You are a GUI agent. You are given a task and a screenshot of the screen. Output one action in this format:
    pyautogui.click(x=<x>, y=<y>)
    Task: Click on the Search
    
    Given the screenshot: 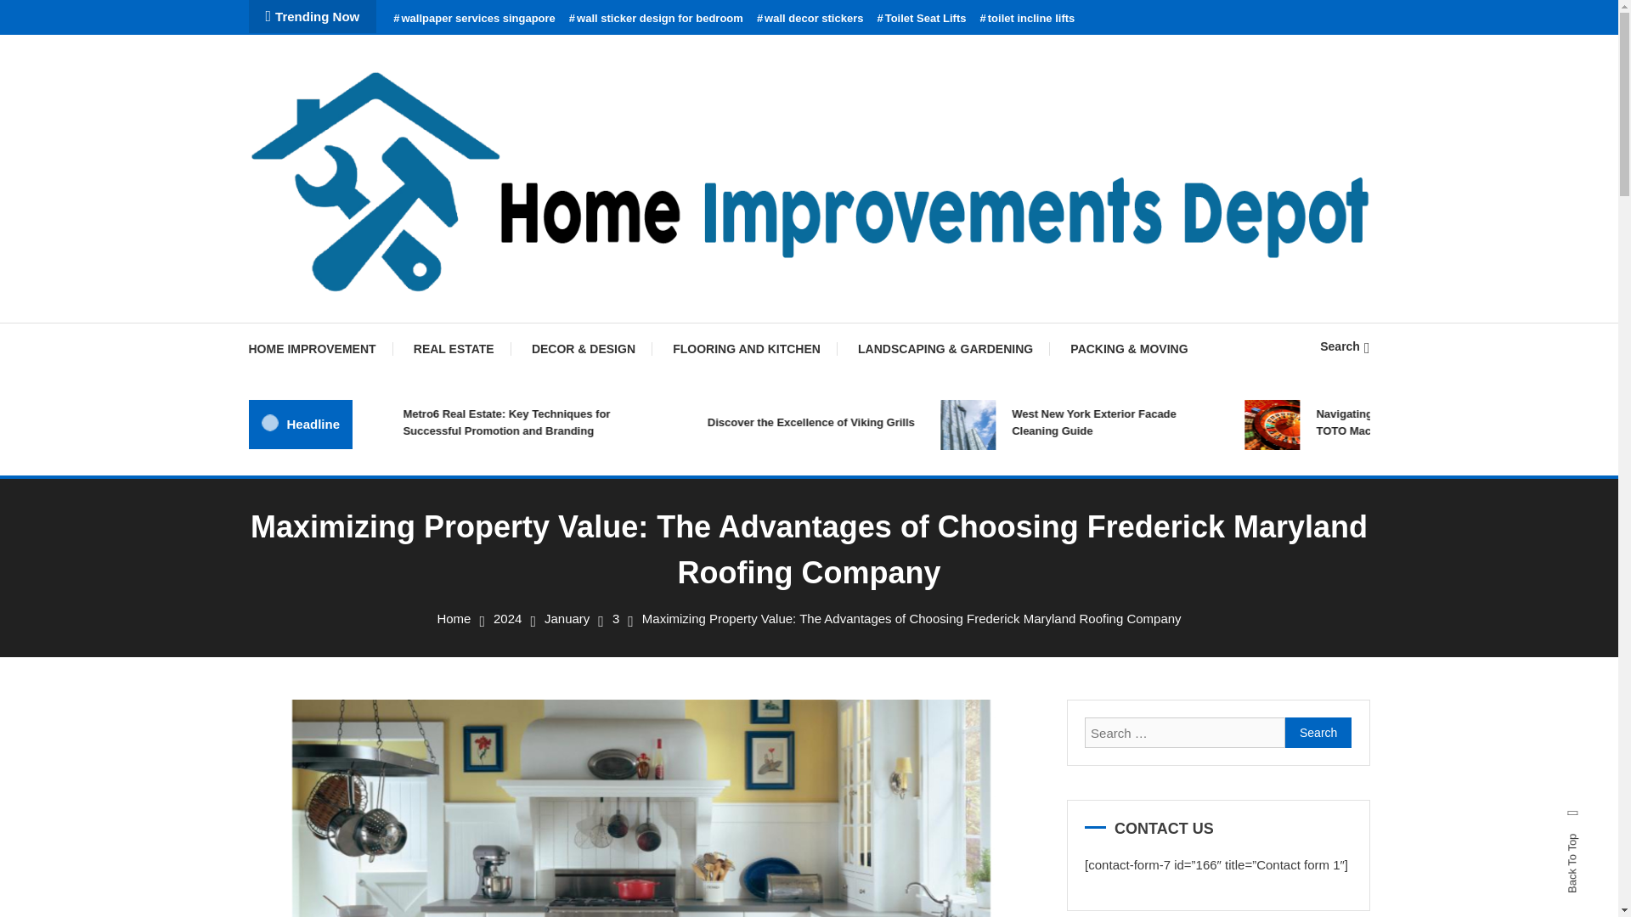 What is the action you would take?
    pyautogui.click(x=1318, y=732)
    